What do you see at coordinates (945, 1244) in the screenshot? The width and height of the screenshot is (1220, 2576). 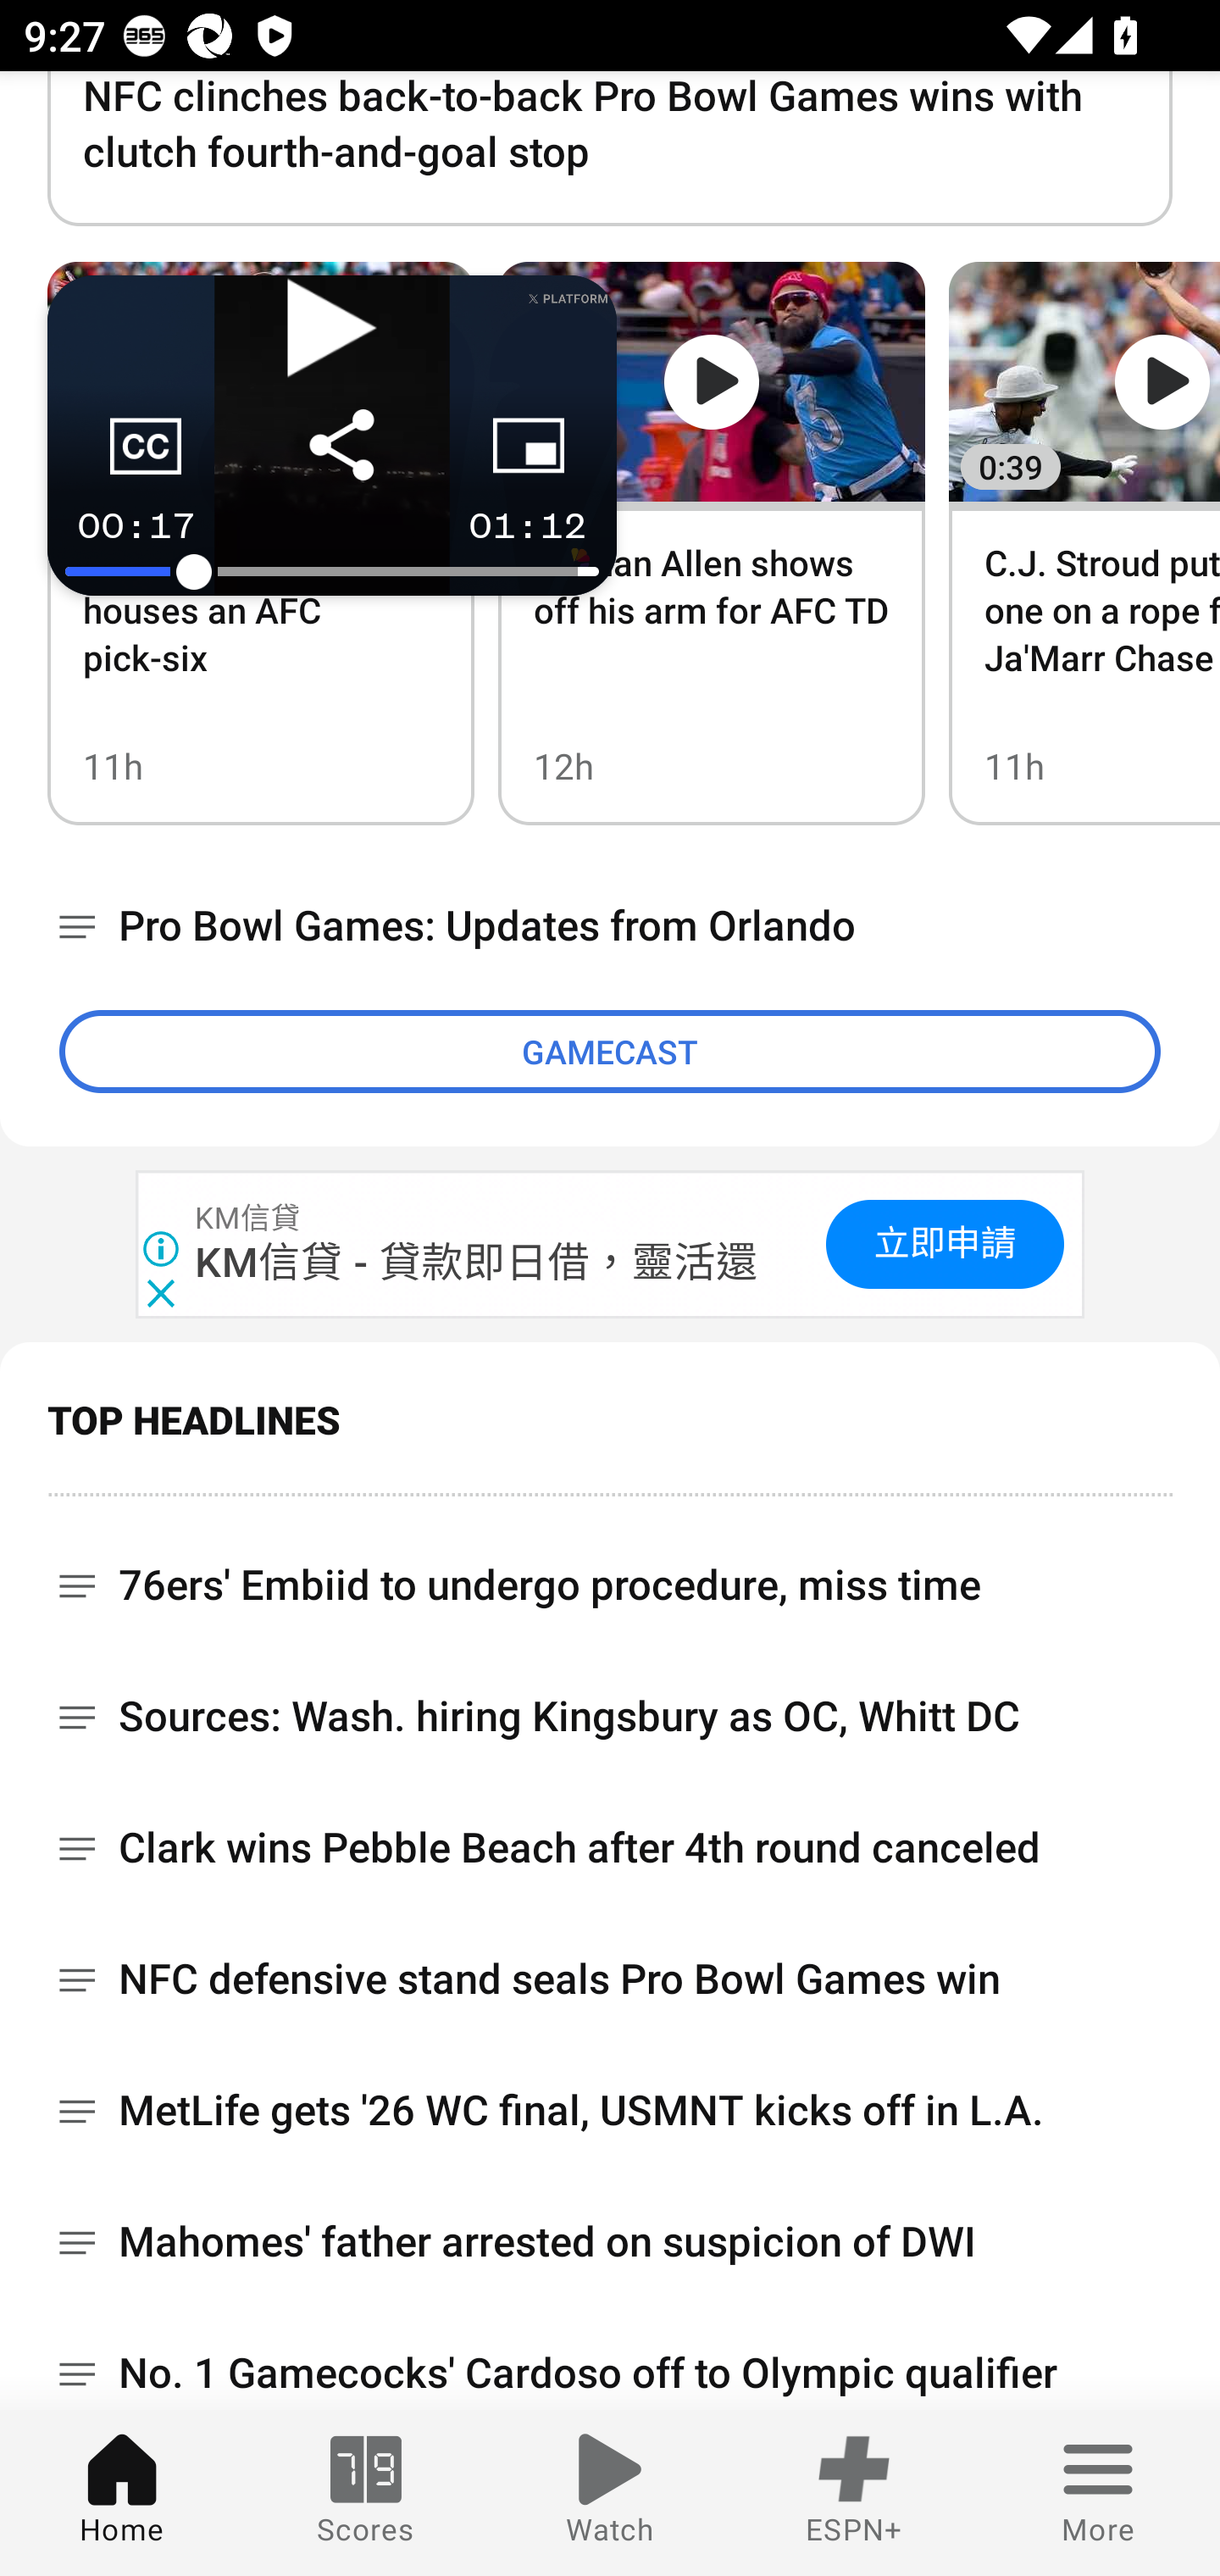 I see `立即申請` at bounding box center [945, 1244].